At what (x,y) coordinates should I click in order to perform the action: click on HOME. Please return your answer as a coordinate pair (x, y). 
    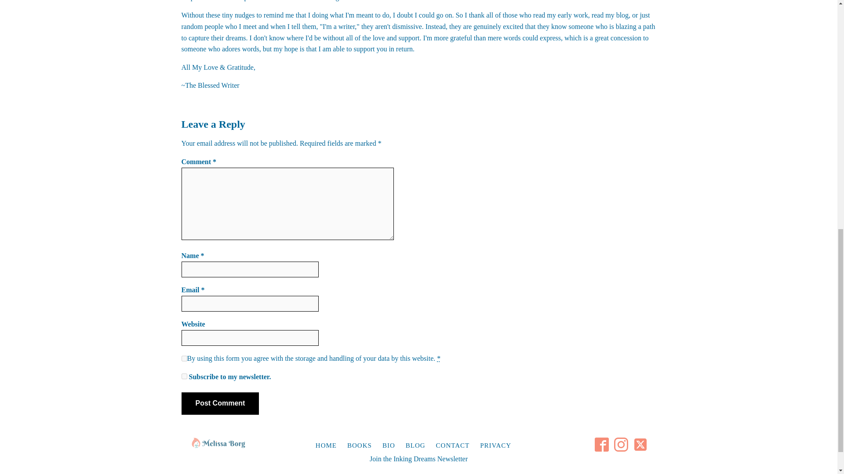
    Looking at the image, I should click on (331, 445).